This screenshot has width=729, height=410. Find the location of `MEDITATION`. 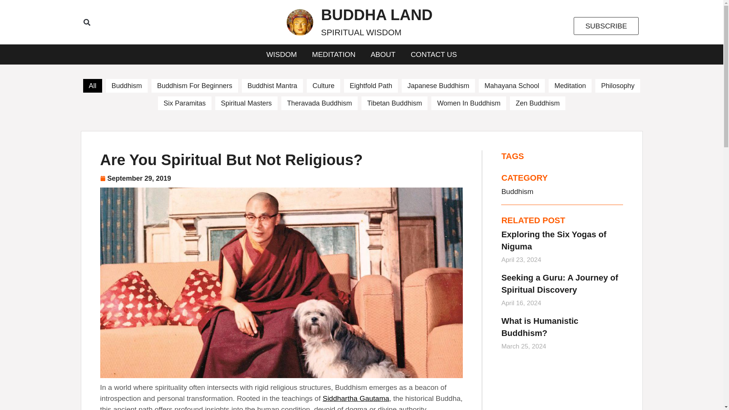

MEDITATION is located at coordinates (438, 85).